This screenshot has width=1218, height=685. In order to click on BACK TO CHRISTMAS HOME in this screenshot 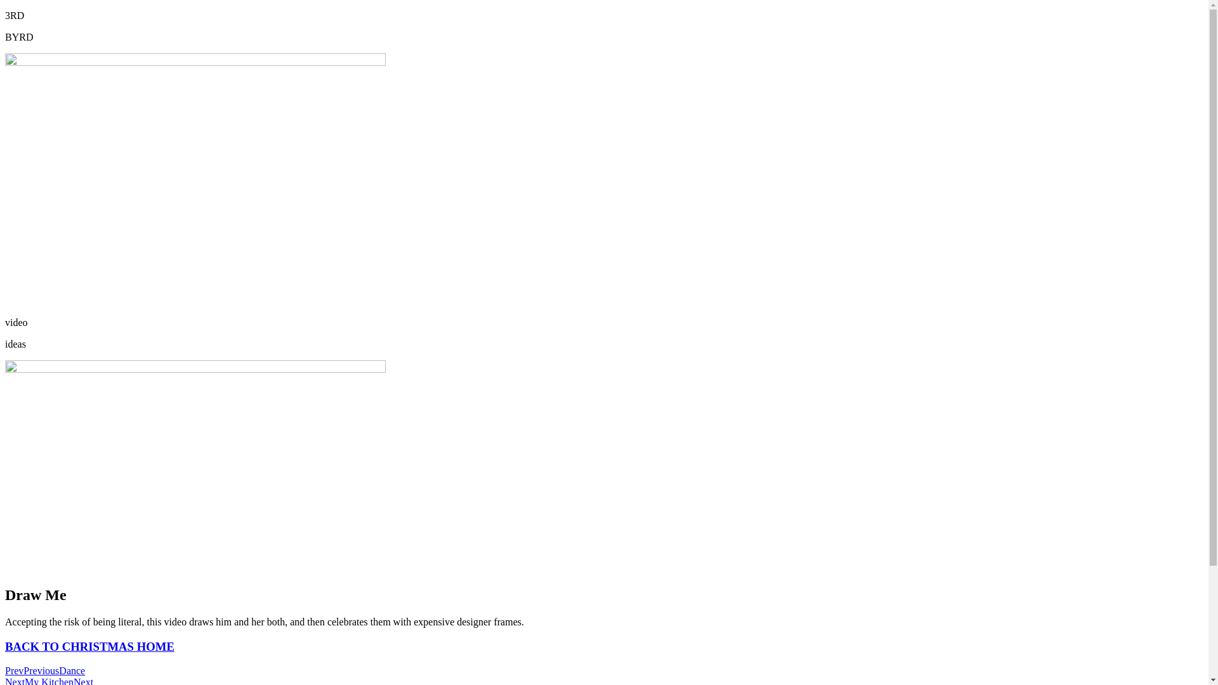, I will do `click(90, 647)`.